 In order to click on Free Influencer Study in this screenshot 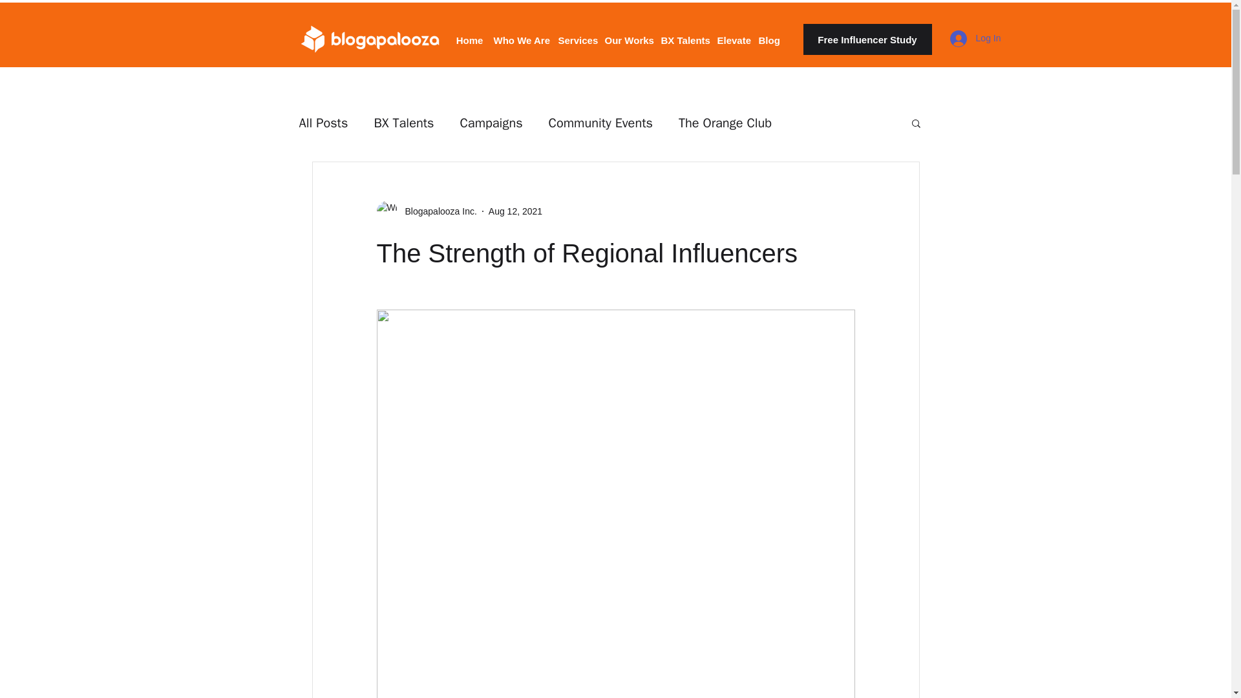, I will do `click(867, 39)`.